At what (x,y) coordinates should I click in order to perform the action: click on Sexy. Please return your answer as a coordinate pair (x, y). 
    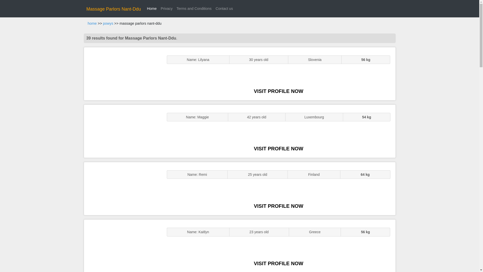
    Looking at the image, I should click on (123, 188).